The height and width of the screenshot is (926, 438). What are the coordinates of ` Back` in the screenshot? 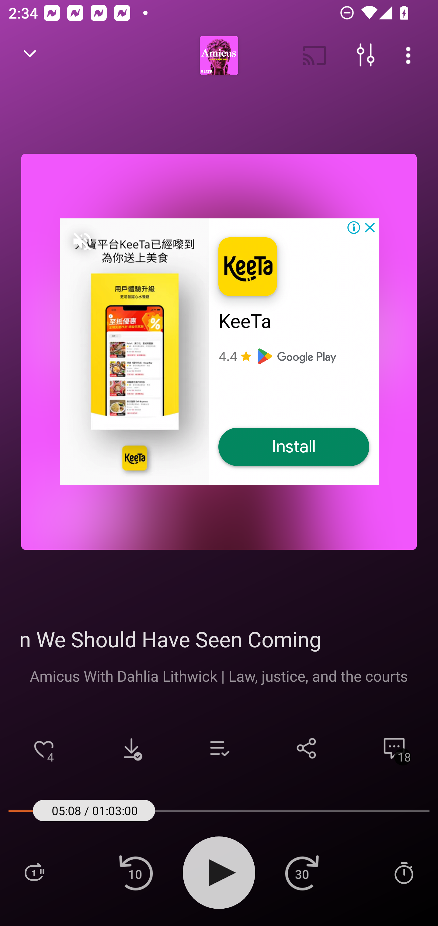 It's located at (30, 55).